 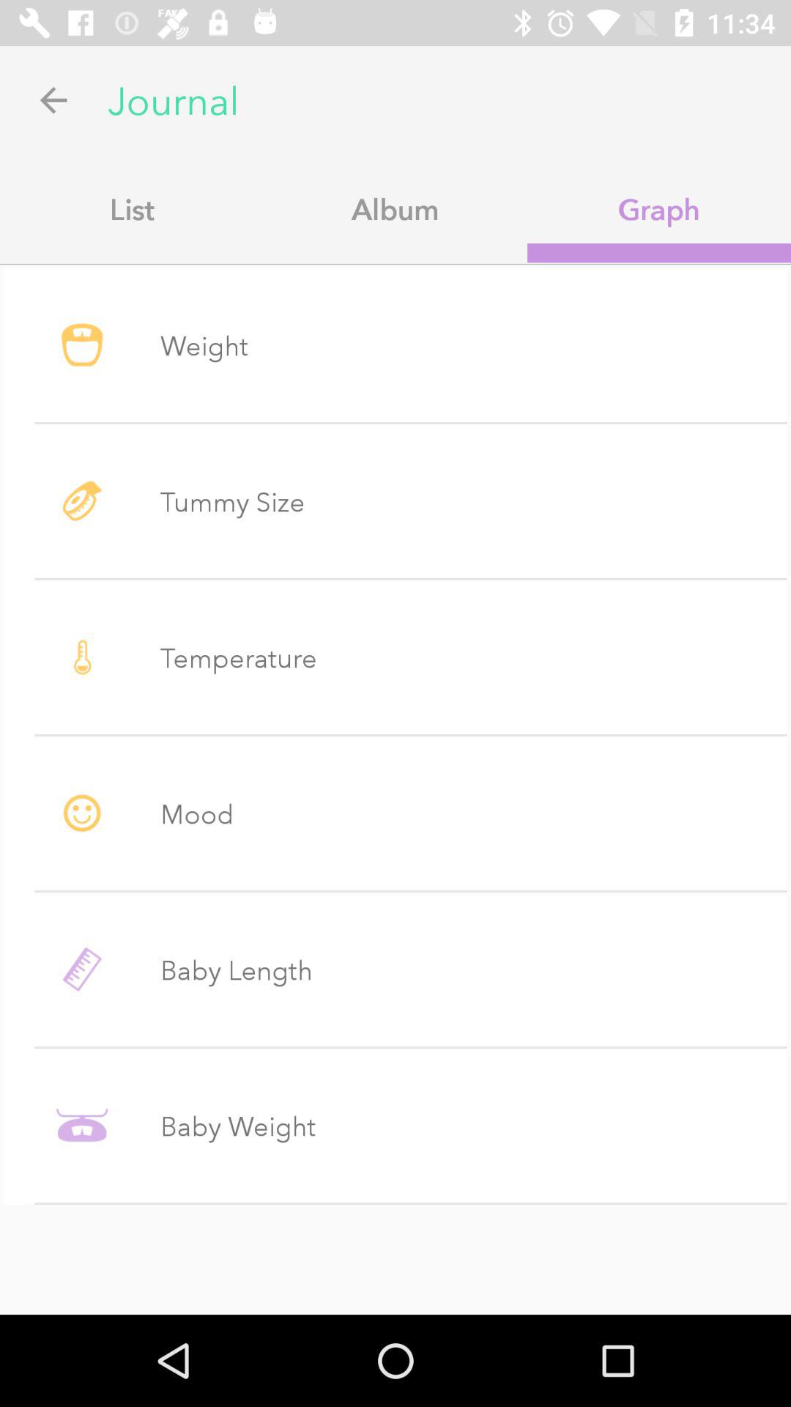 I want to click on select the app to the left of the graph icon, so click(x=395, y=209).